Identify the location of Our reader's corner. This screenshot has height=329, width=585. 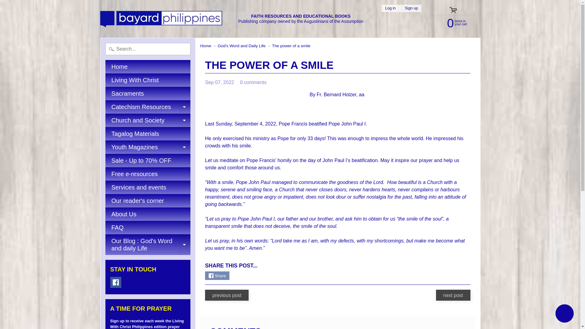
(148, 214).